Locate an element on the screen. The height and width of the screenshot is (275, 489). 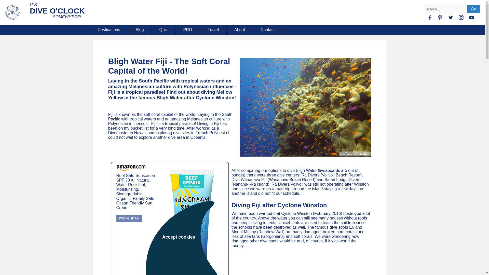
Contact is located at coordinates (267, 30).